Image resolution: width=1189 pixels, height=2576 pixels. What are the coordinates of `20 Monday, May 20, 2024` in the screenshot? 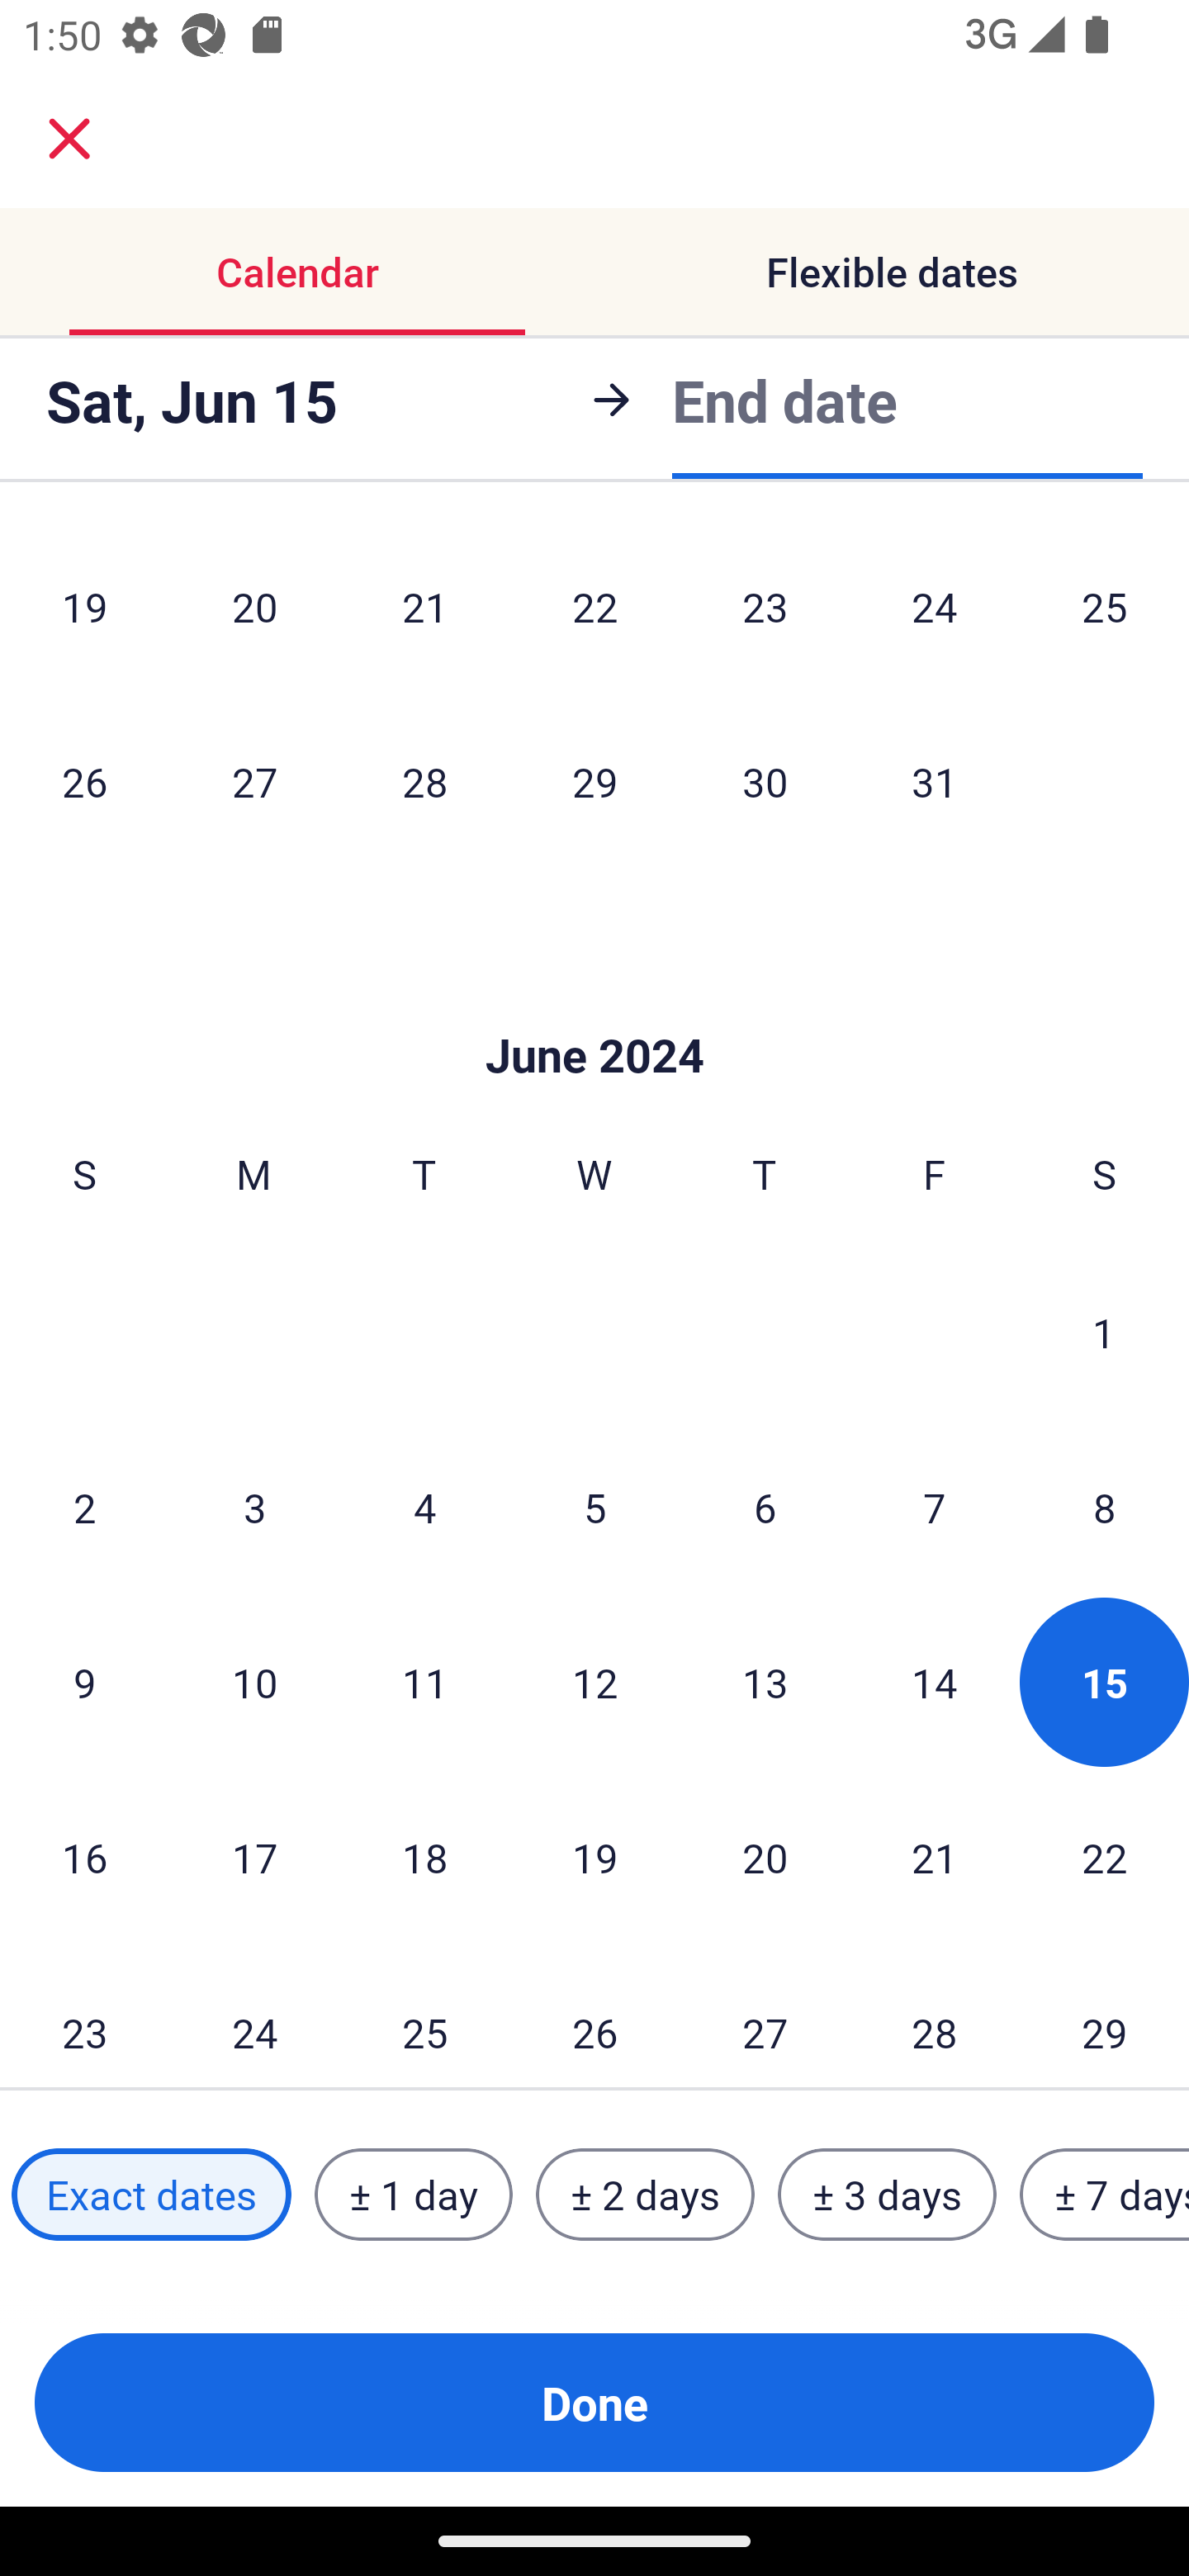 It's located at (254, 609).